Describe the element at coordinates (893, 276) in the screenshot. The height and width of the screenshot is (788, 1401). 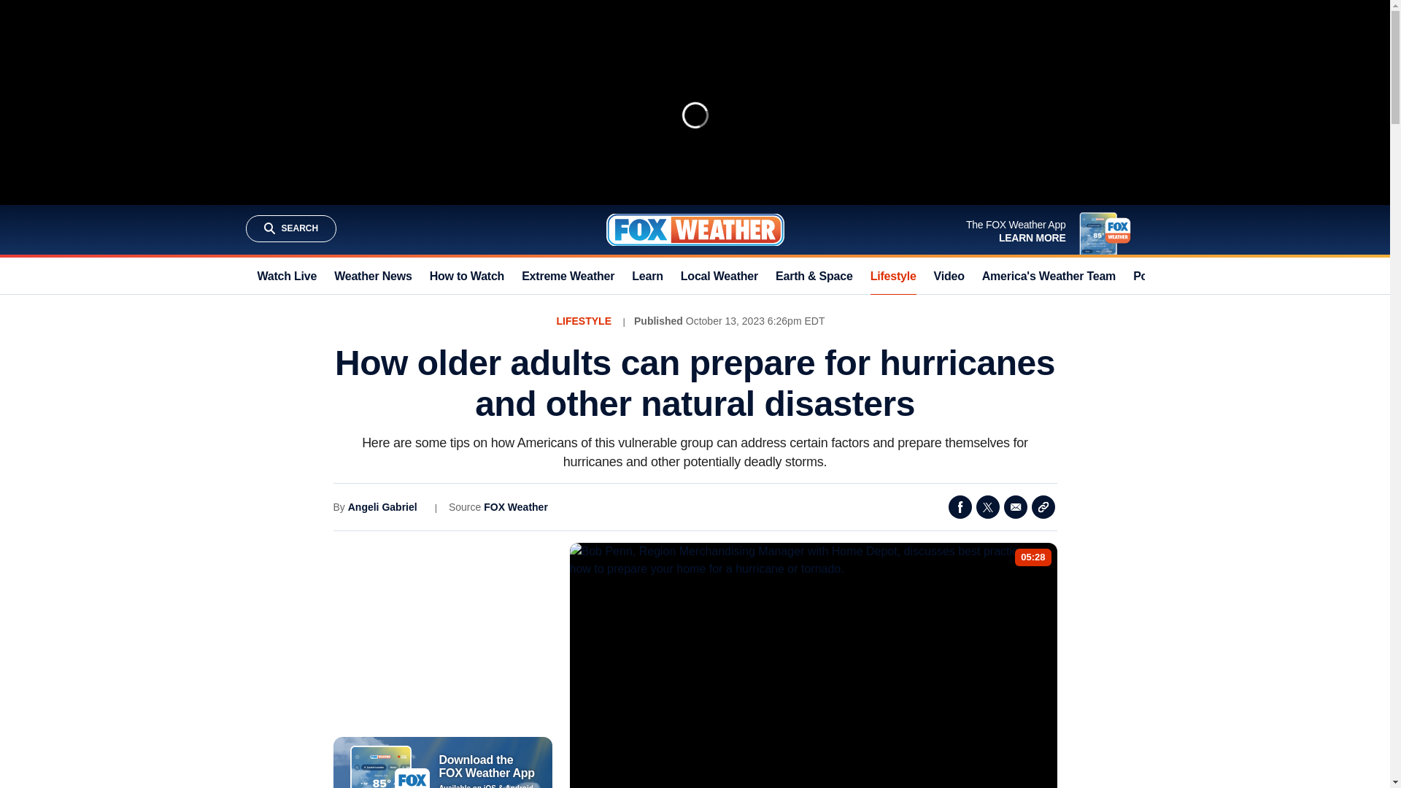
I see `Lifestyle` at that location.